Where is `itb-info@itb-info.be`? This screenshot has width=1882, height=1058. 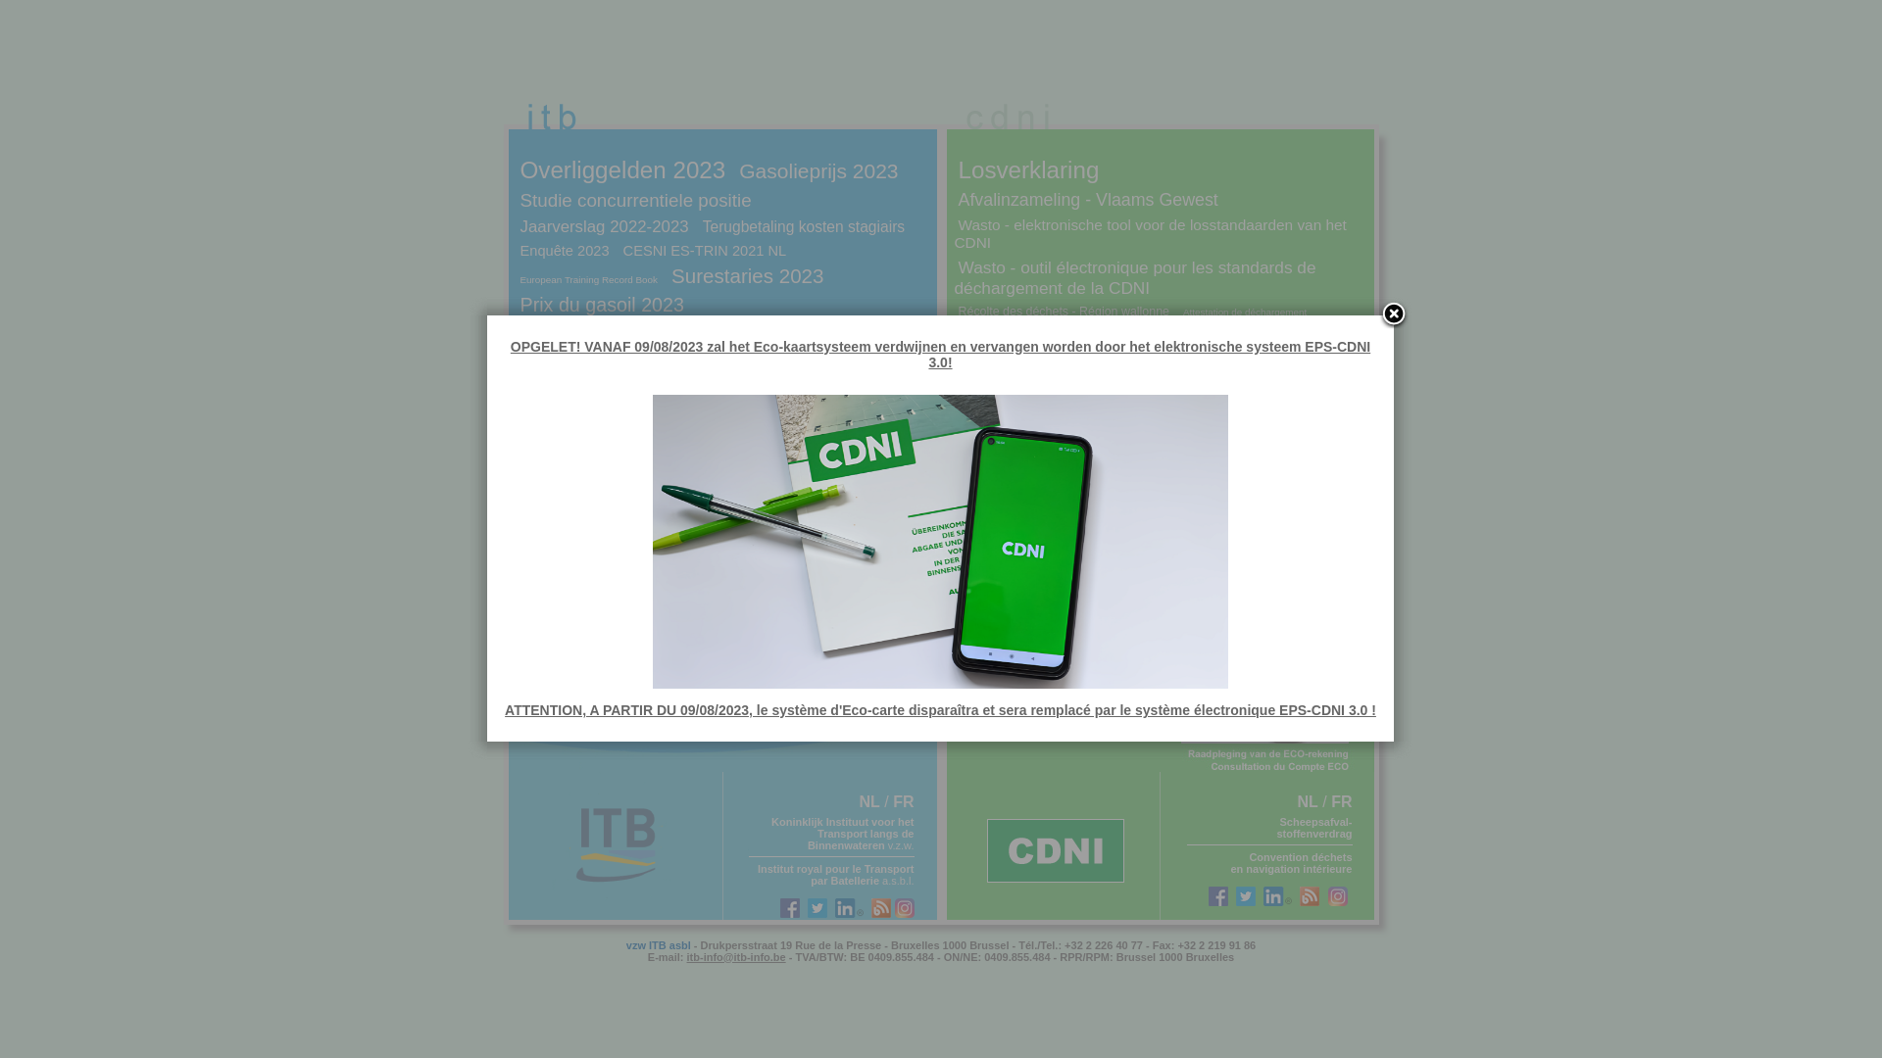
itb-info@itb-info.be is located at coordinates (737, 956).